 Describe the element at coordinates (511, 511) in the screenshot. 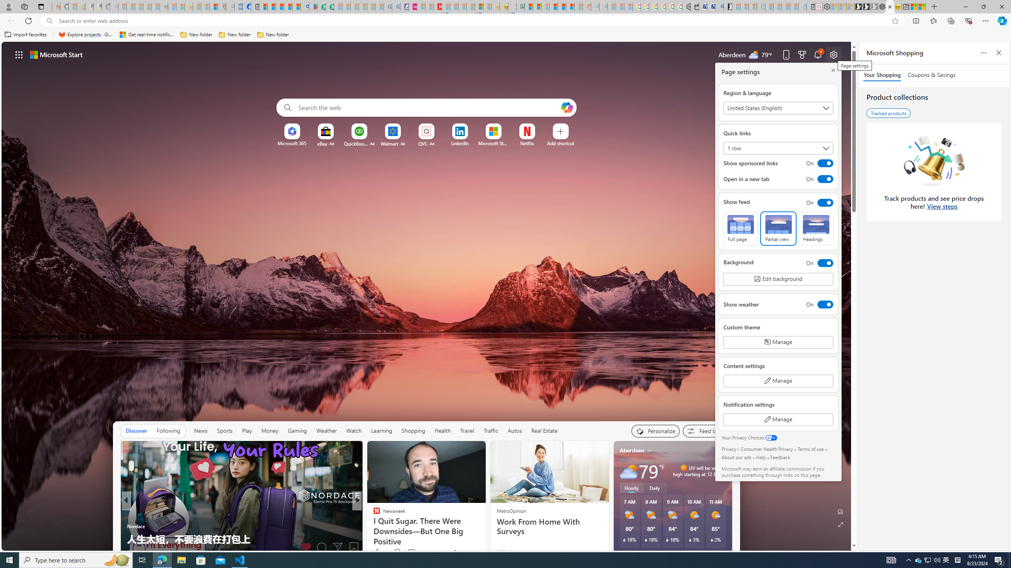

I see `MetroOpinion` at that location.